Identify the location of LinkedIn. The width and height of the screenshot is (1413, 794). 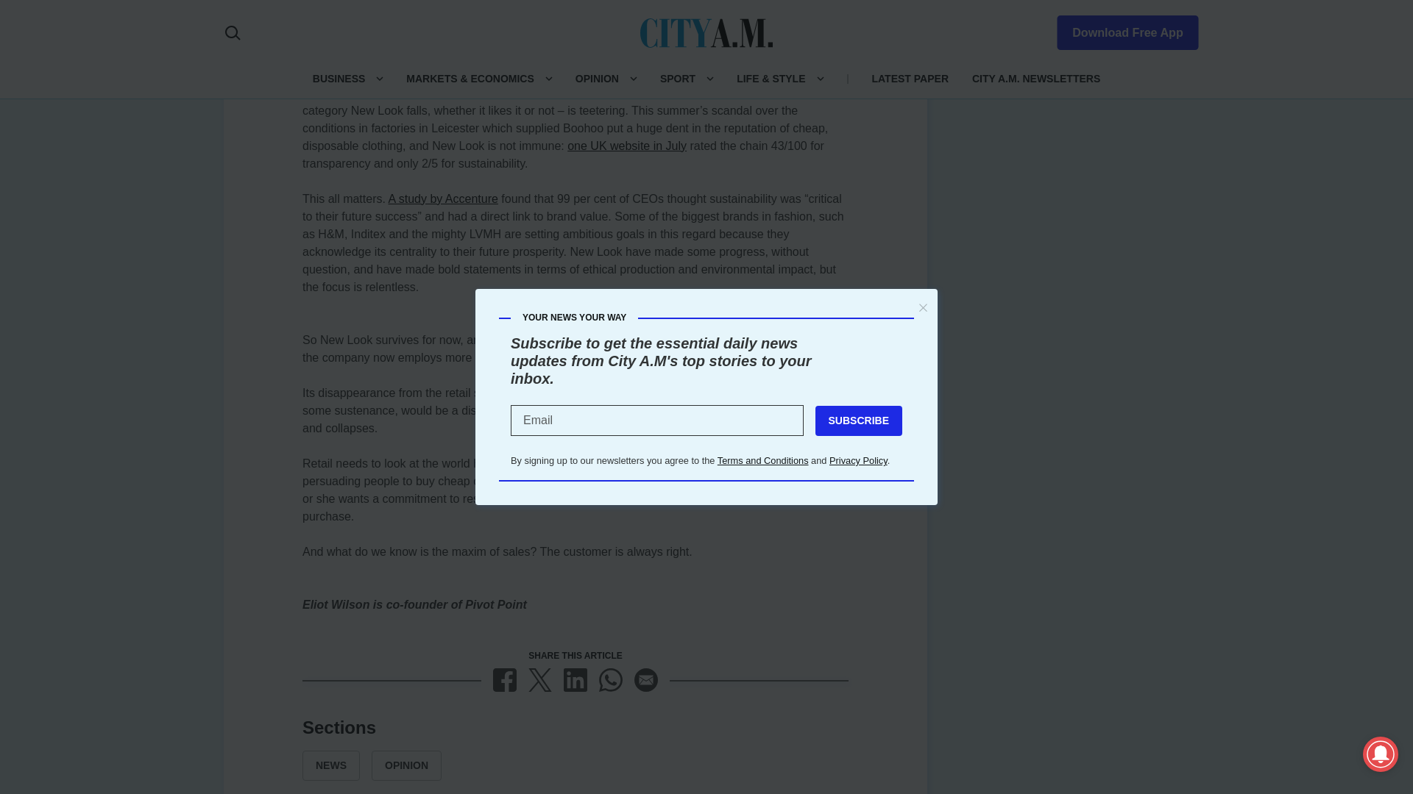
(576, 679).